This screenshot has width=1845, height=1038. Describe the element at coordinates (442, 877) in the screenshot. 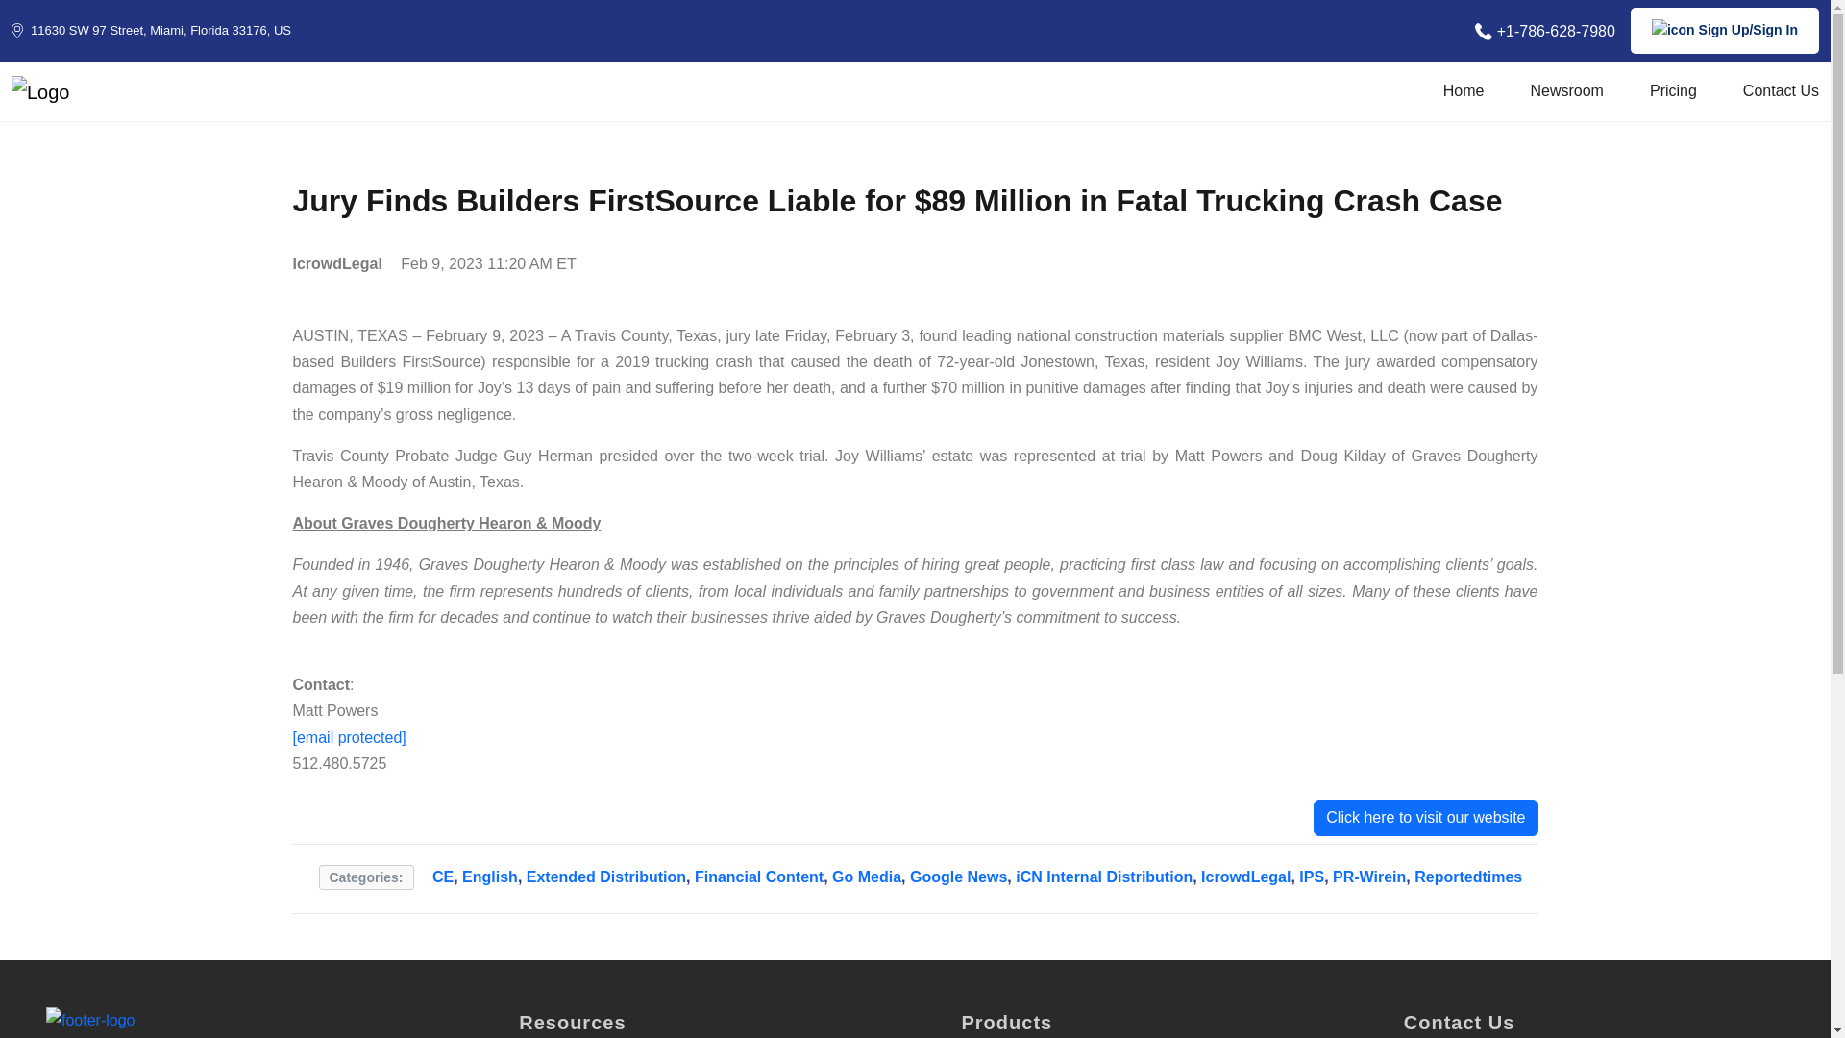

I see `CE` at that location.